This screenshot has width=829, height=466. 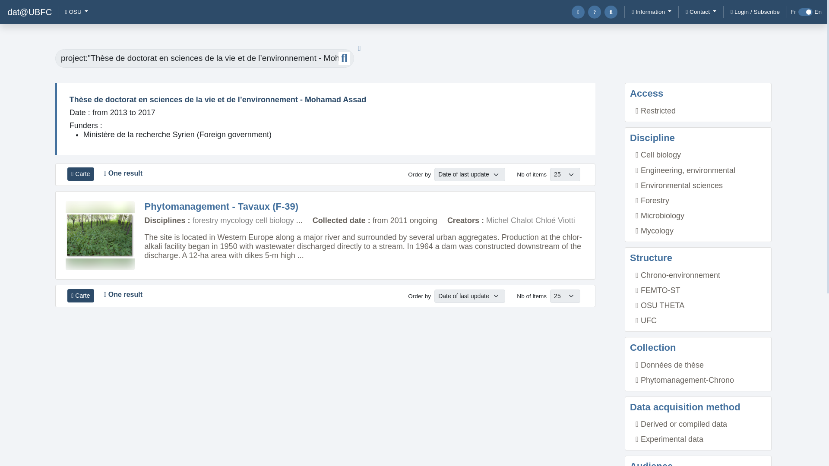 I want to click on  Contact, so click(x=701, y=12).